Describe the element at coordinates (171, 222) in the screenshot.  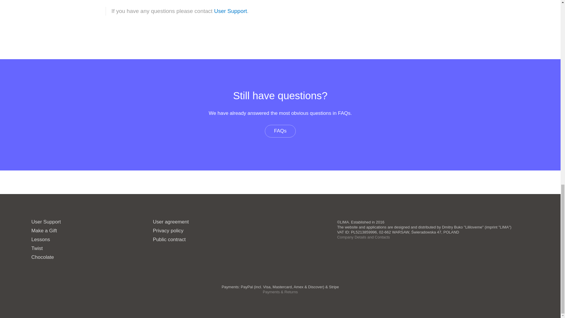
I see `User agreement` at that location.